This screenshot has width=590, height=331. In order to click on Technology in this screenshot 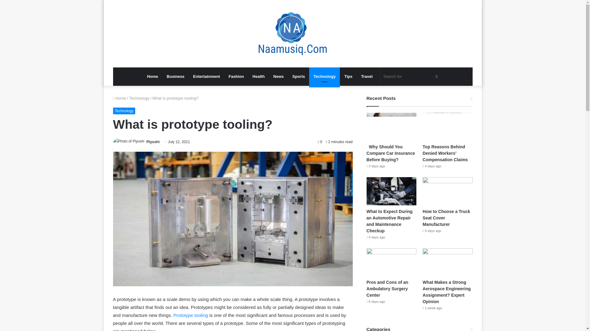, I will do `click(124, 111)`.